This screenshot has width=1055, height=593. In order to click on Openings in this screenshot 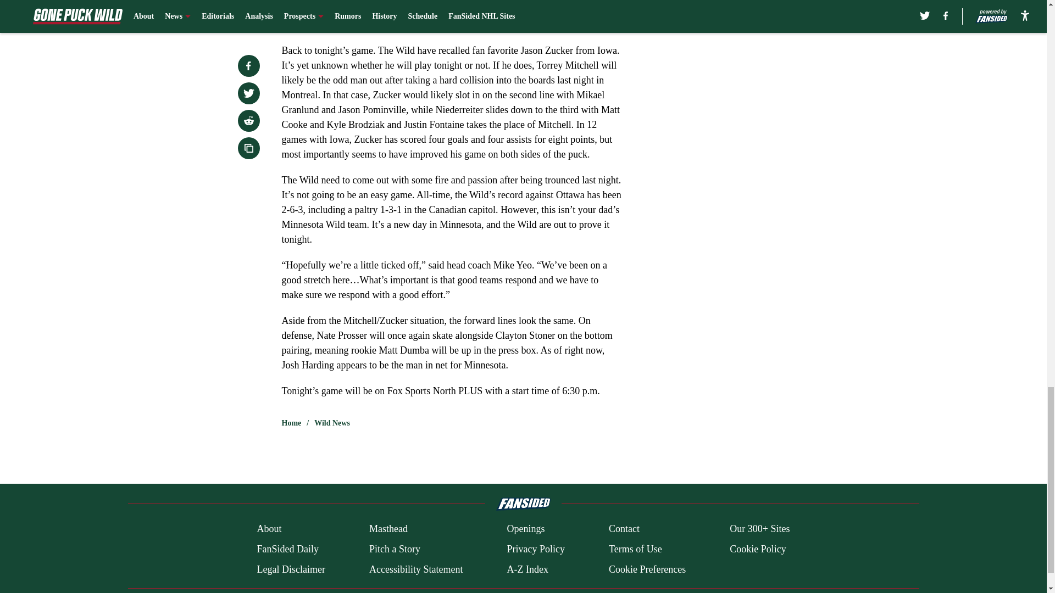, I will do `click(525, 529)`.